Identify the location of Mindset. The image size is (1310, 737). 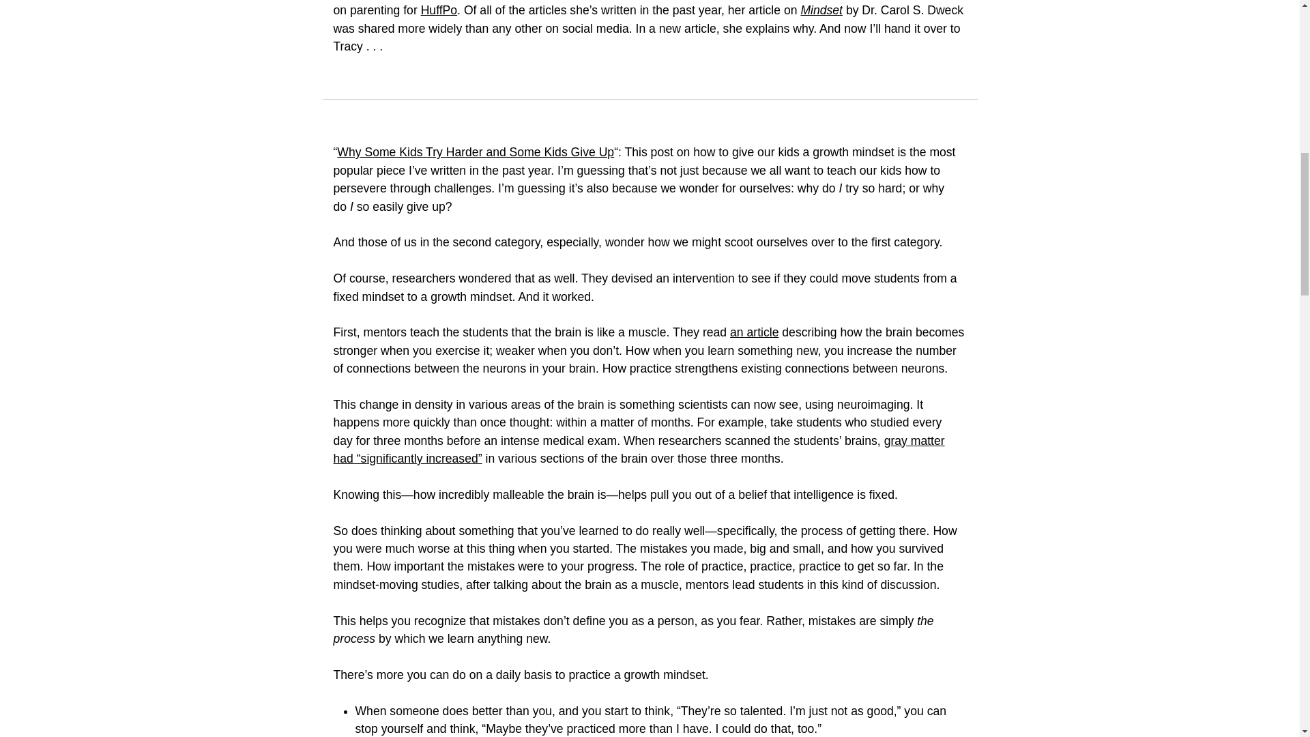
(821, 10).